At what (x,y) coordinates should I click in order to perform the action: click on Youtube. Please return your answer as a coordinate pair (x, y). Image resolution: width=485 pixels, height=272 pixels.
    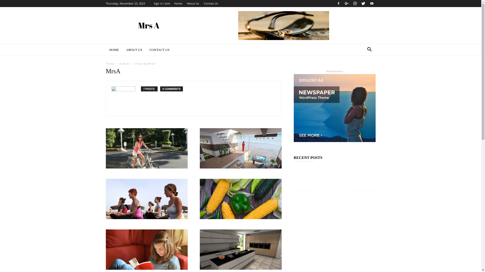
    Looking at the image, I should click on (372, 4).